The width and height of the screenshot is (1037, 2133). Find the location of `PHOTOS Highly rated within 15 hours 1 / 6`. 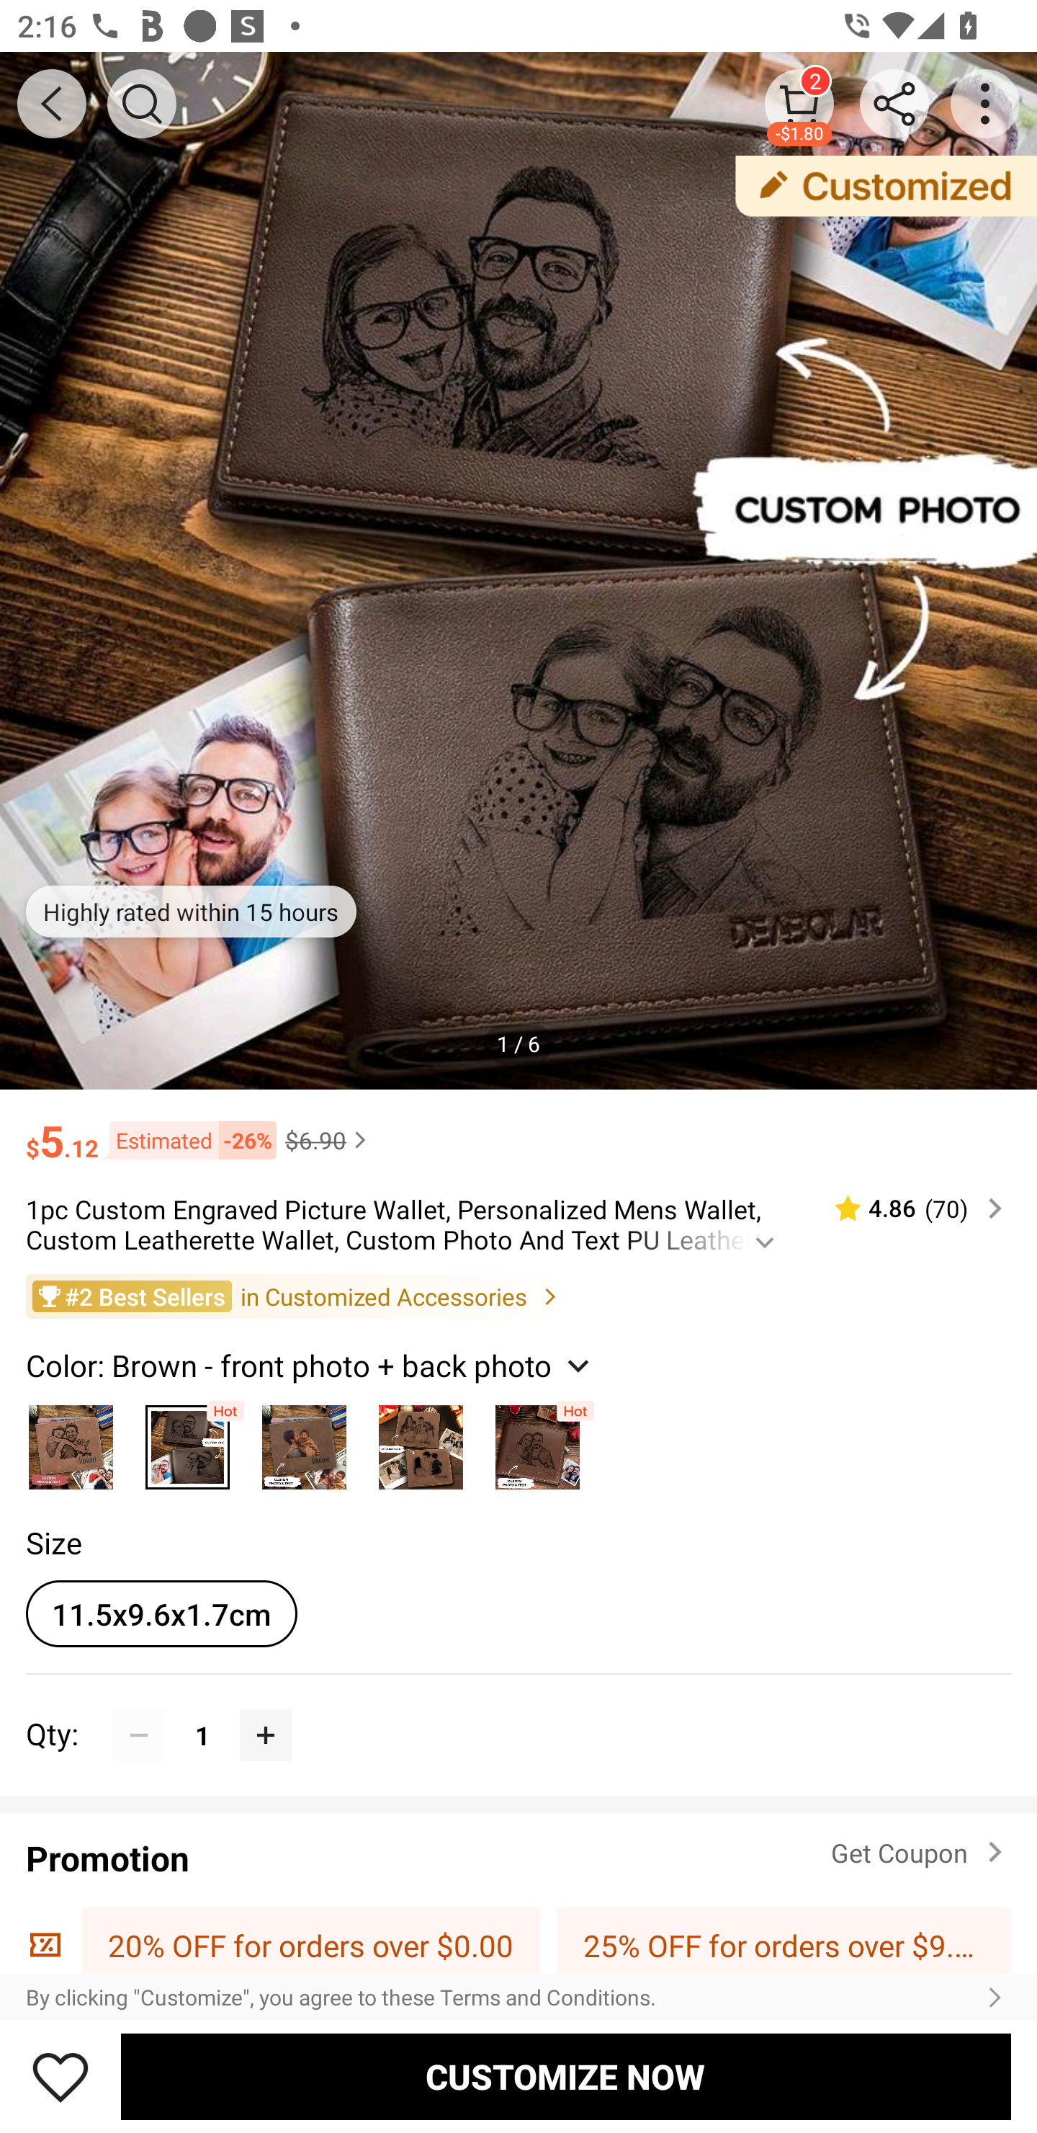

PHOTOS Highly rated within 15 hours 1 / 6 is located at coordinates (518, 571).